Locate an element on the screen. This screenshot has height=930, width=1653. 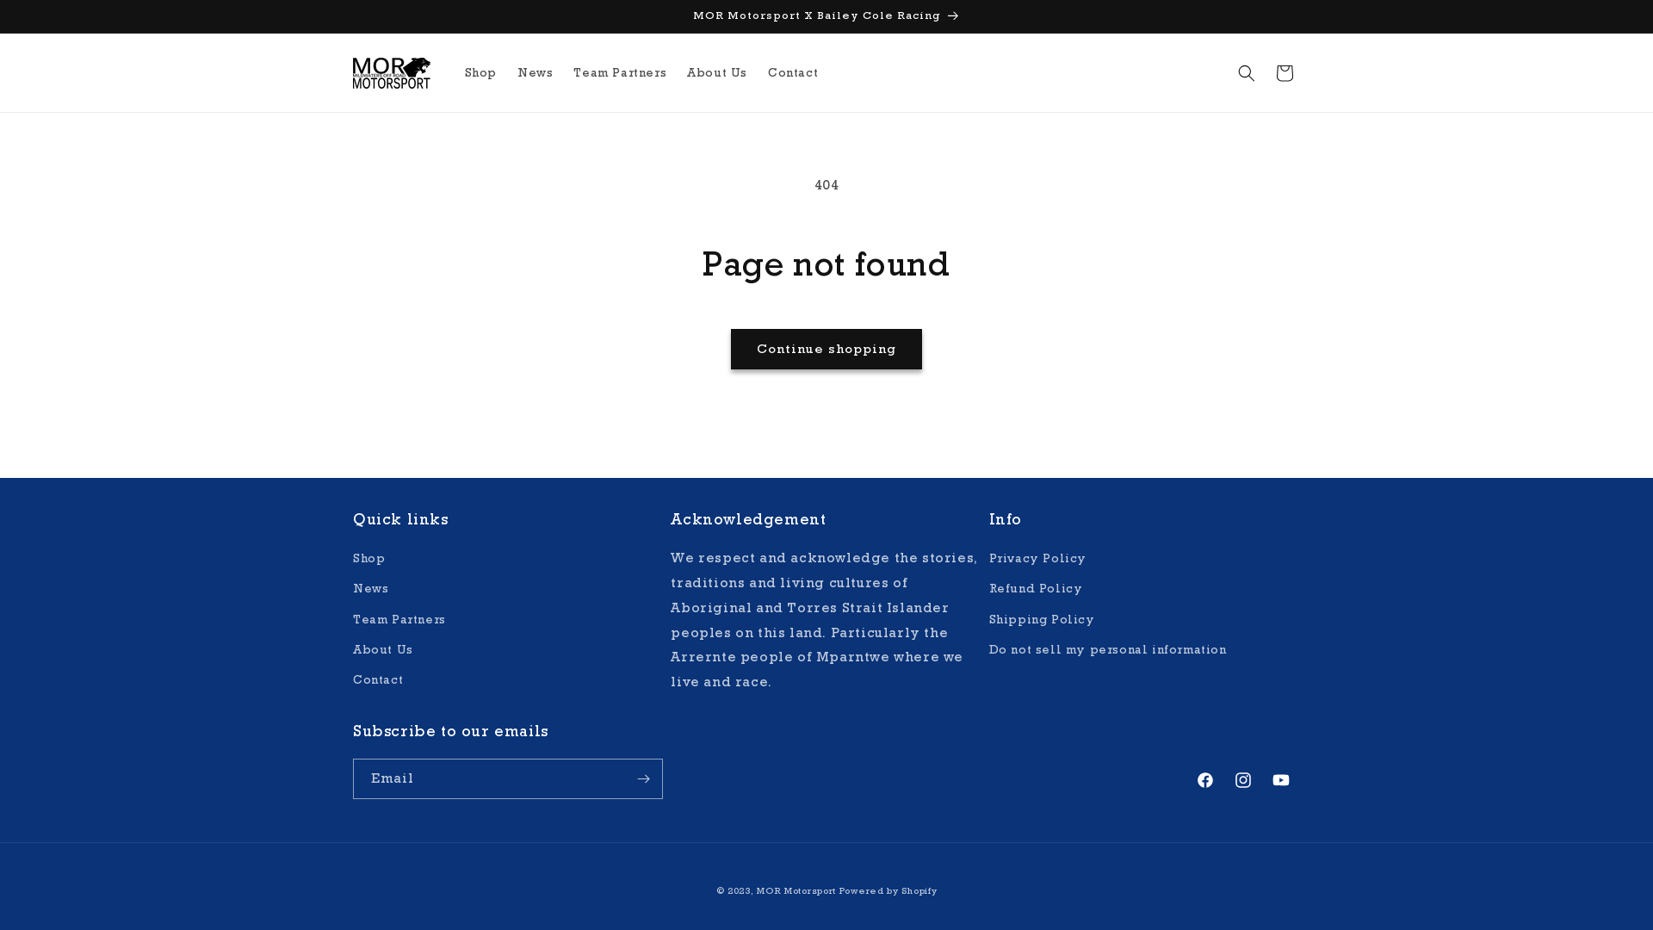
Privacy Policy is located at coordinates (1038, 561).